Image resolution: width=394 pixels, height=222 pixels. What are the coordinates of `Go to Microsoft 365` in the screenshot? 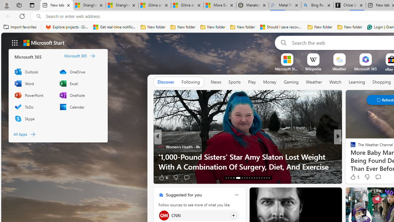 It's located at (79, 55).